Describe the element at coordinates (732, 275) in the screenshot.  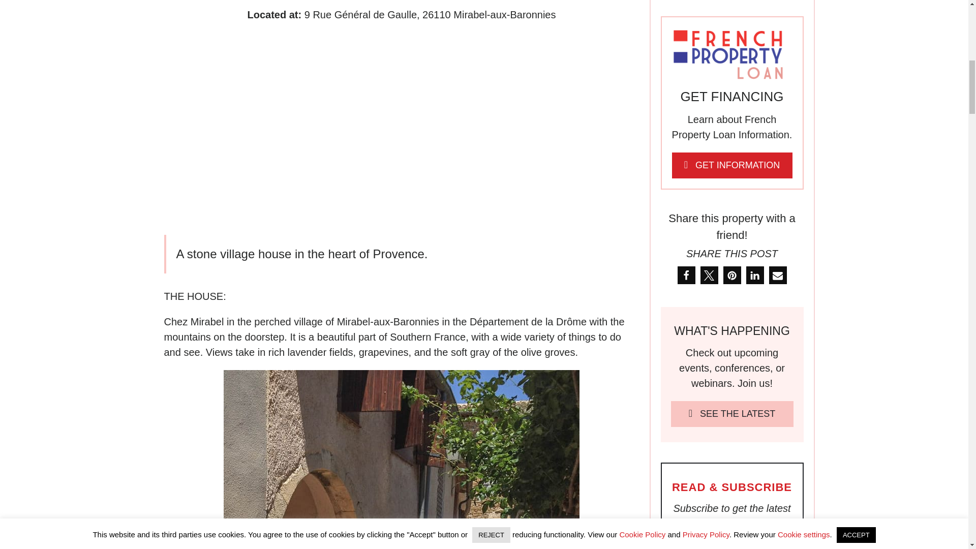
I see `Pin it on Pinterest` at that location.